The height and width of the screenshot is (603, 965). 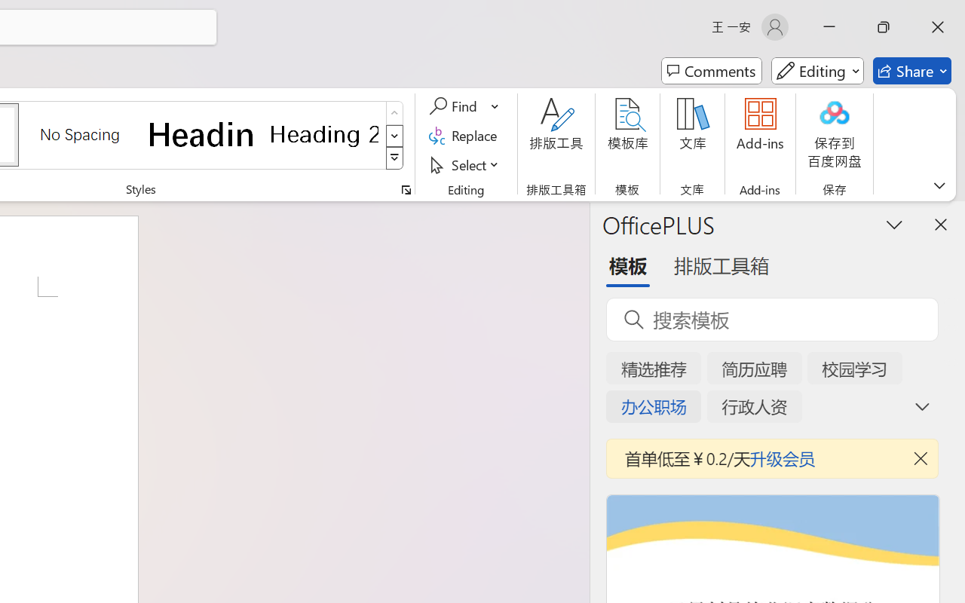 I want to click on Styles, so click(x=395, y=158).